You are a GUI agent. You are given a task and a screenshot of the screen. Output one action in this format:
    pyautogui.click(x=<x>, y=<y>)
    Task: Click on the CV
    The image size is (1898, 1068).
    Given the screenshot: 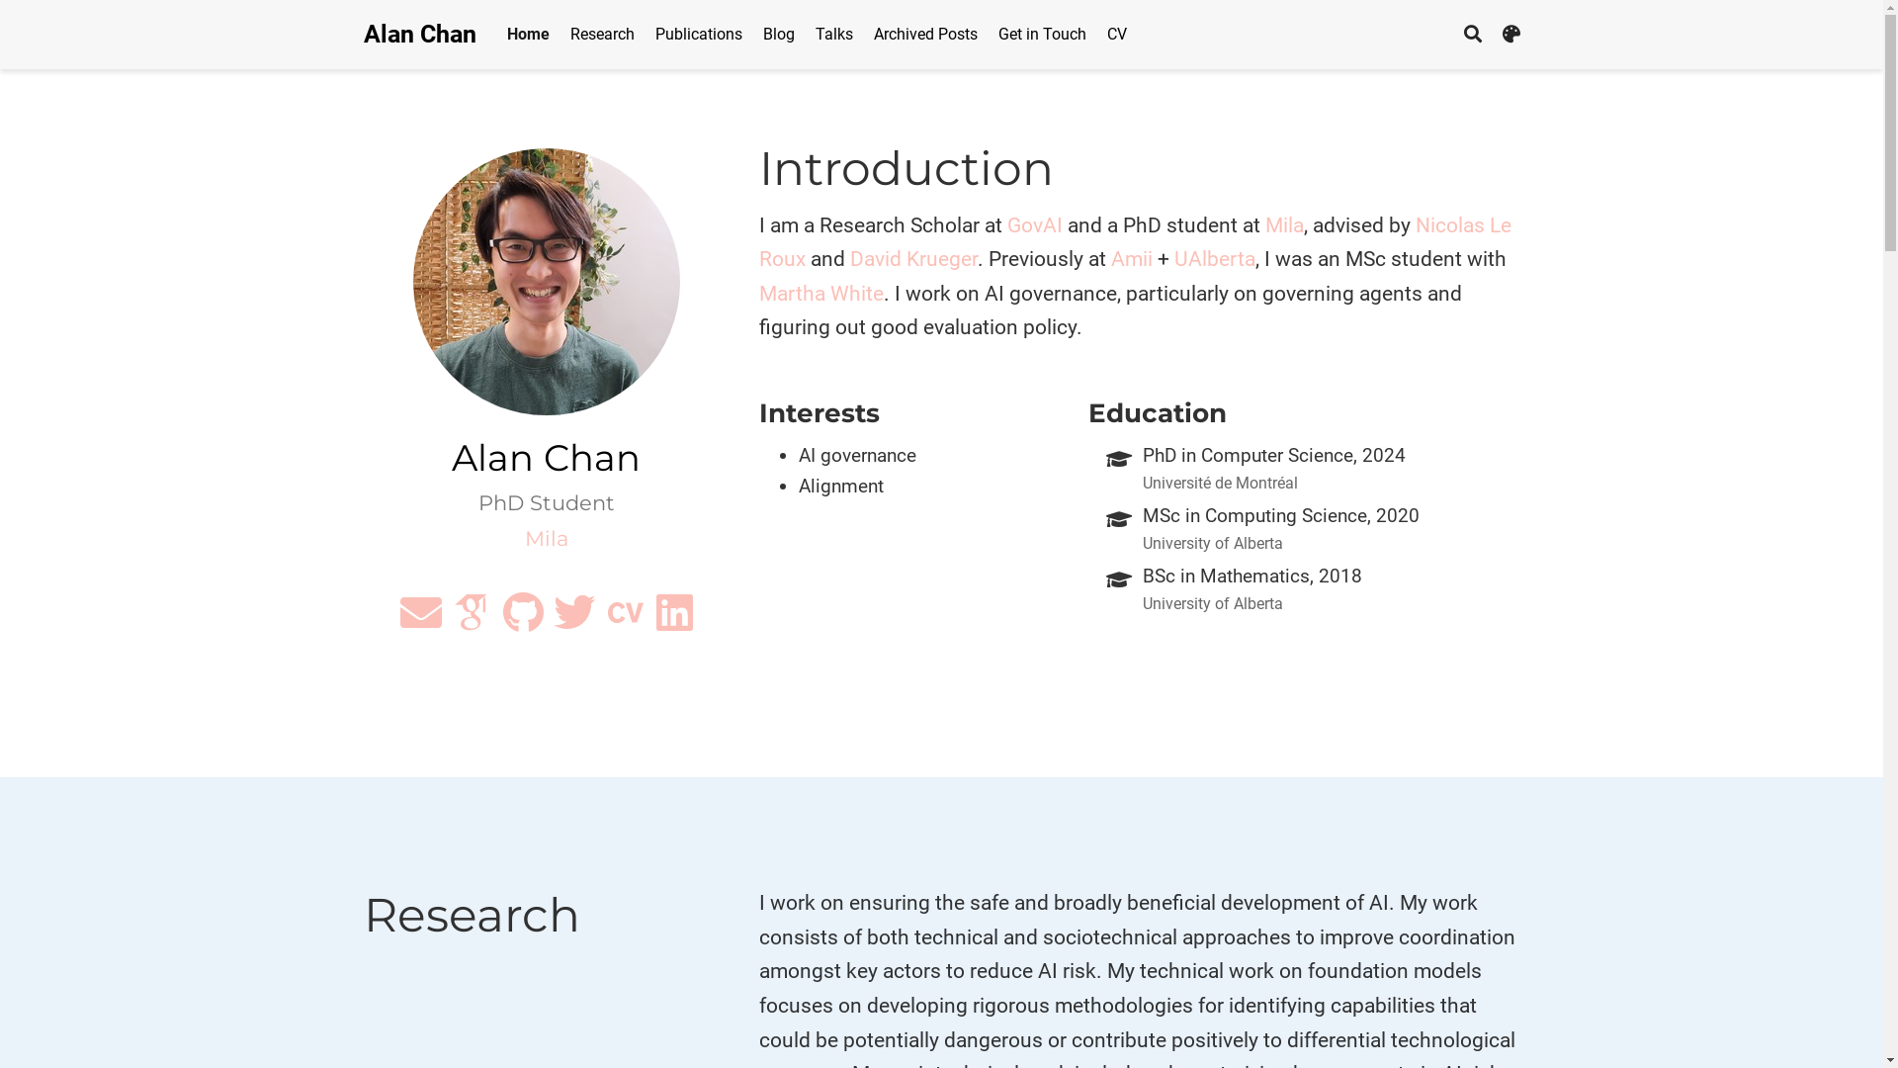 What is the action you would take?
    pyautogui.click(x=1117, y=34)
    